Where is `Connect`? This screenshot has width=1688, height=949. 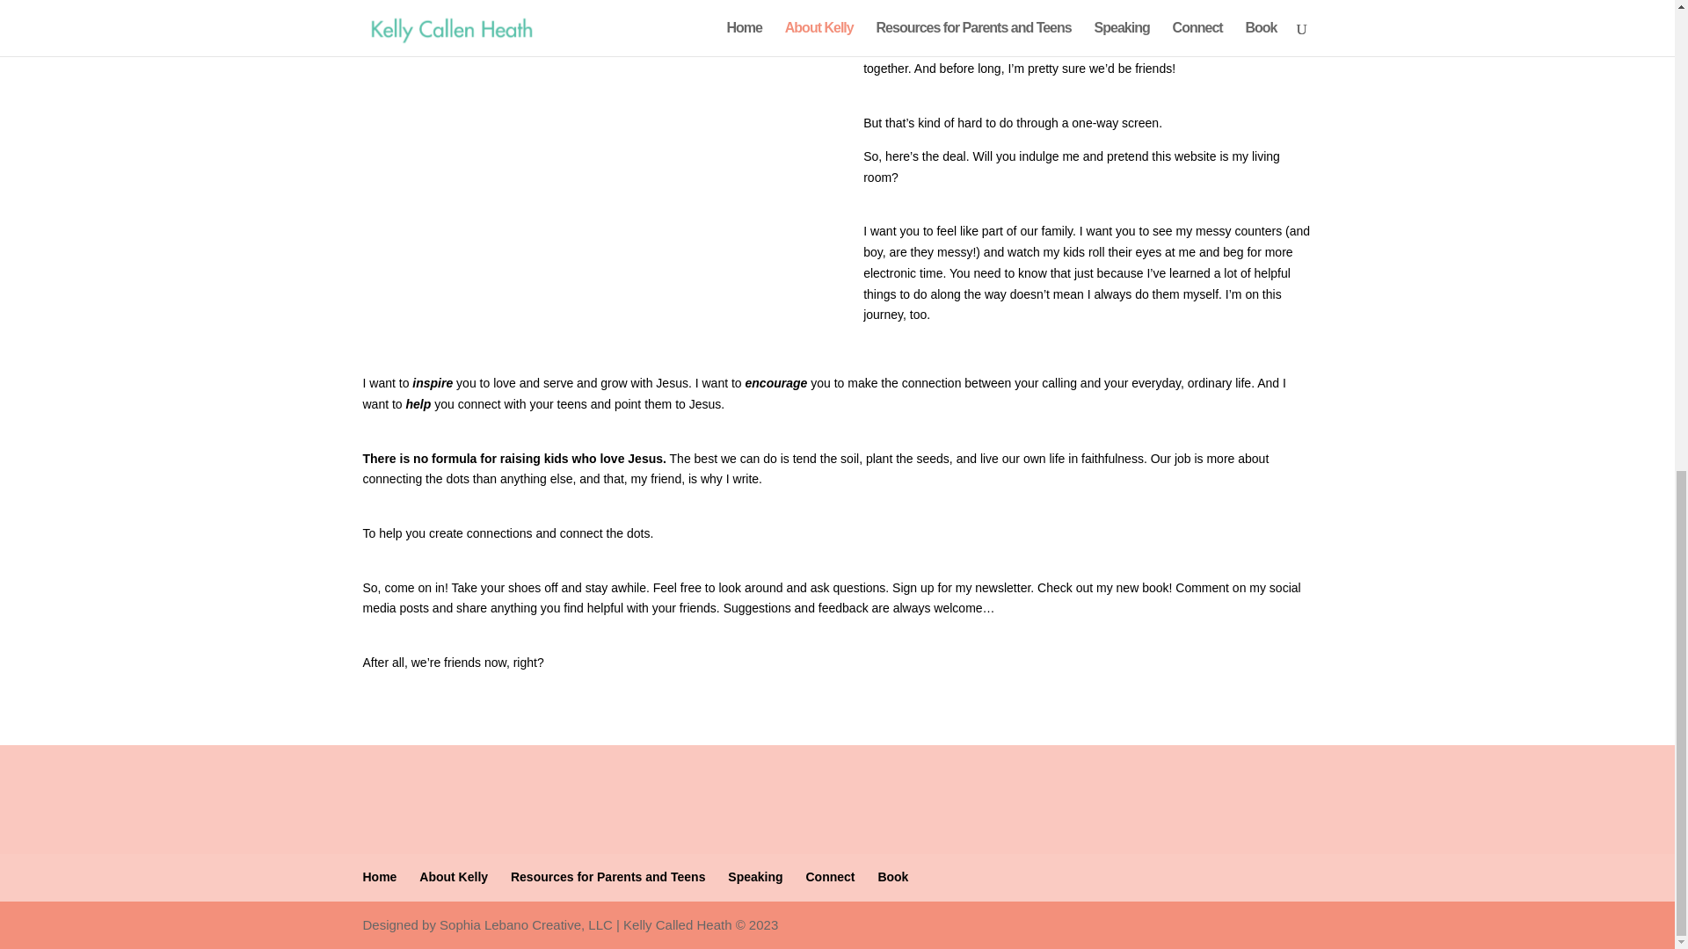
Connect is located at coordinates (829, 877).